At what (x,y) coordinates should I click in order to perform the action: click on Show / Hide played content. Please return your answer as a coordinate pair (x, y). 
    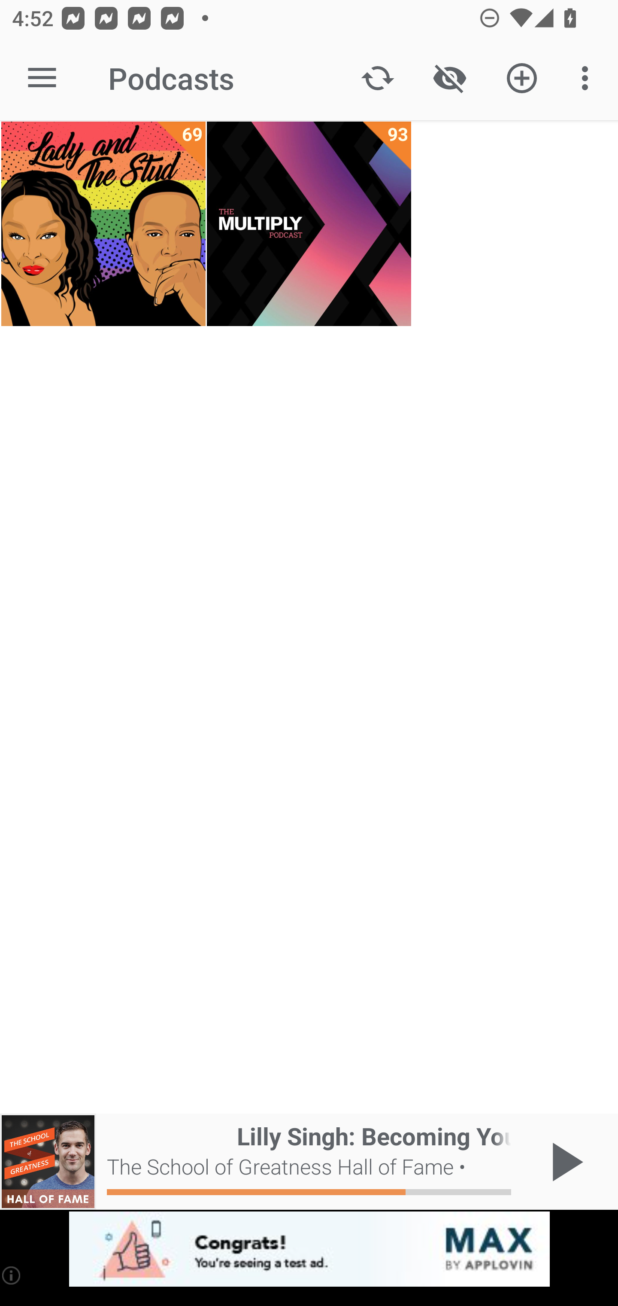
    Looking at the image, I should click on (449, 78).